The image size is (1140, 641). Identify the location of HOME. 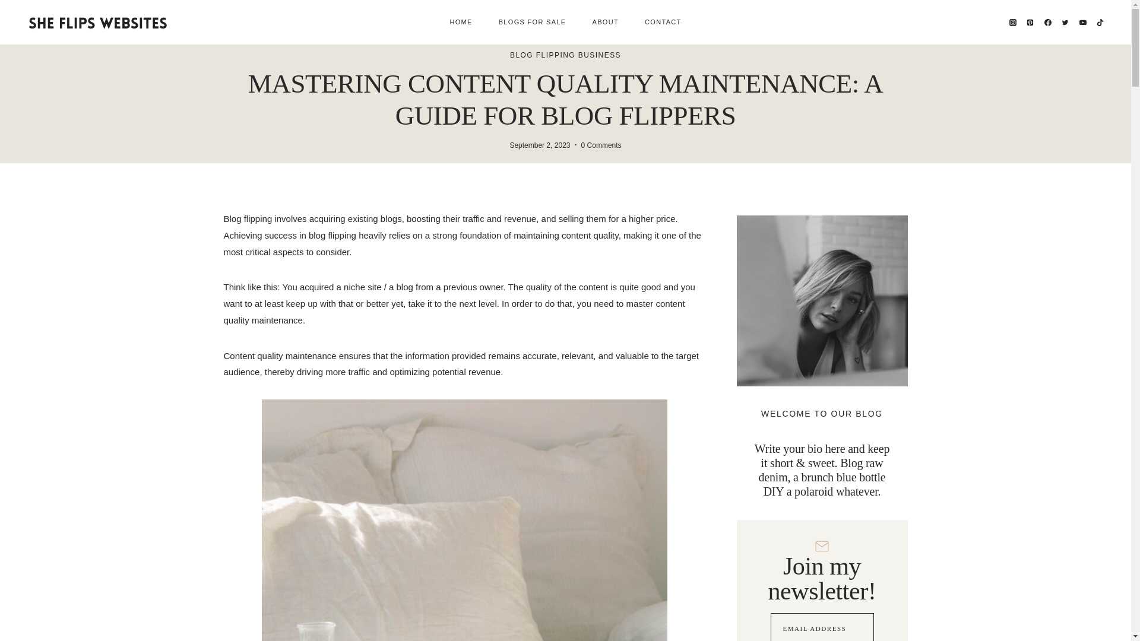
(461, 23).